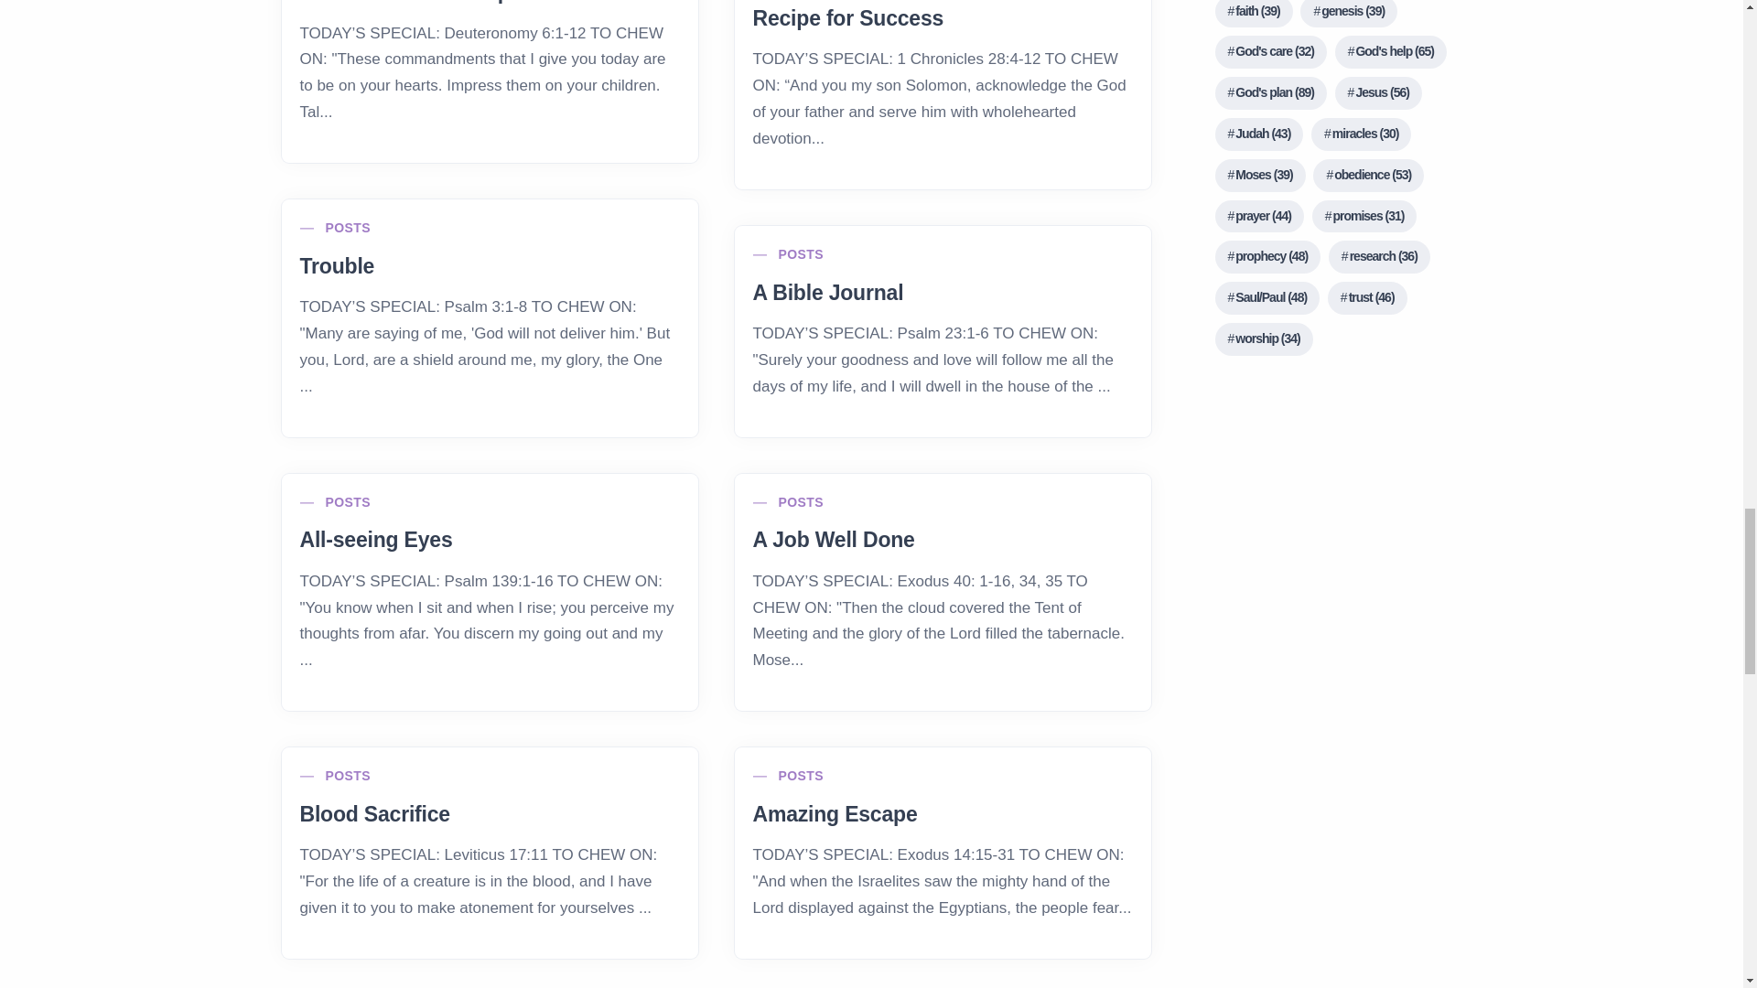 This screenshot has width=1757, height=988. Describe the element at coordinates (1360, 134) in the screenshot. I see `30 topics` at that location.